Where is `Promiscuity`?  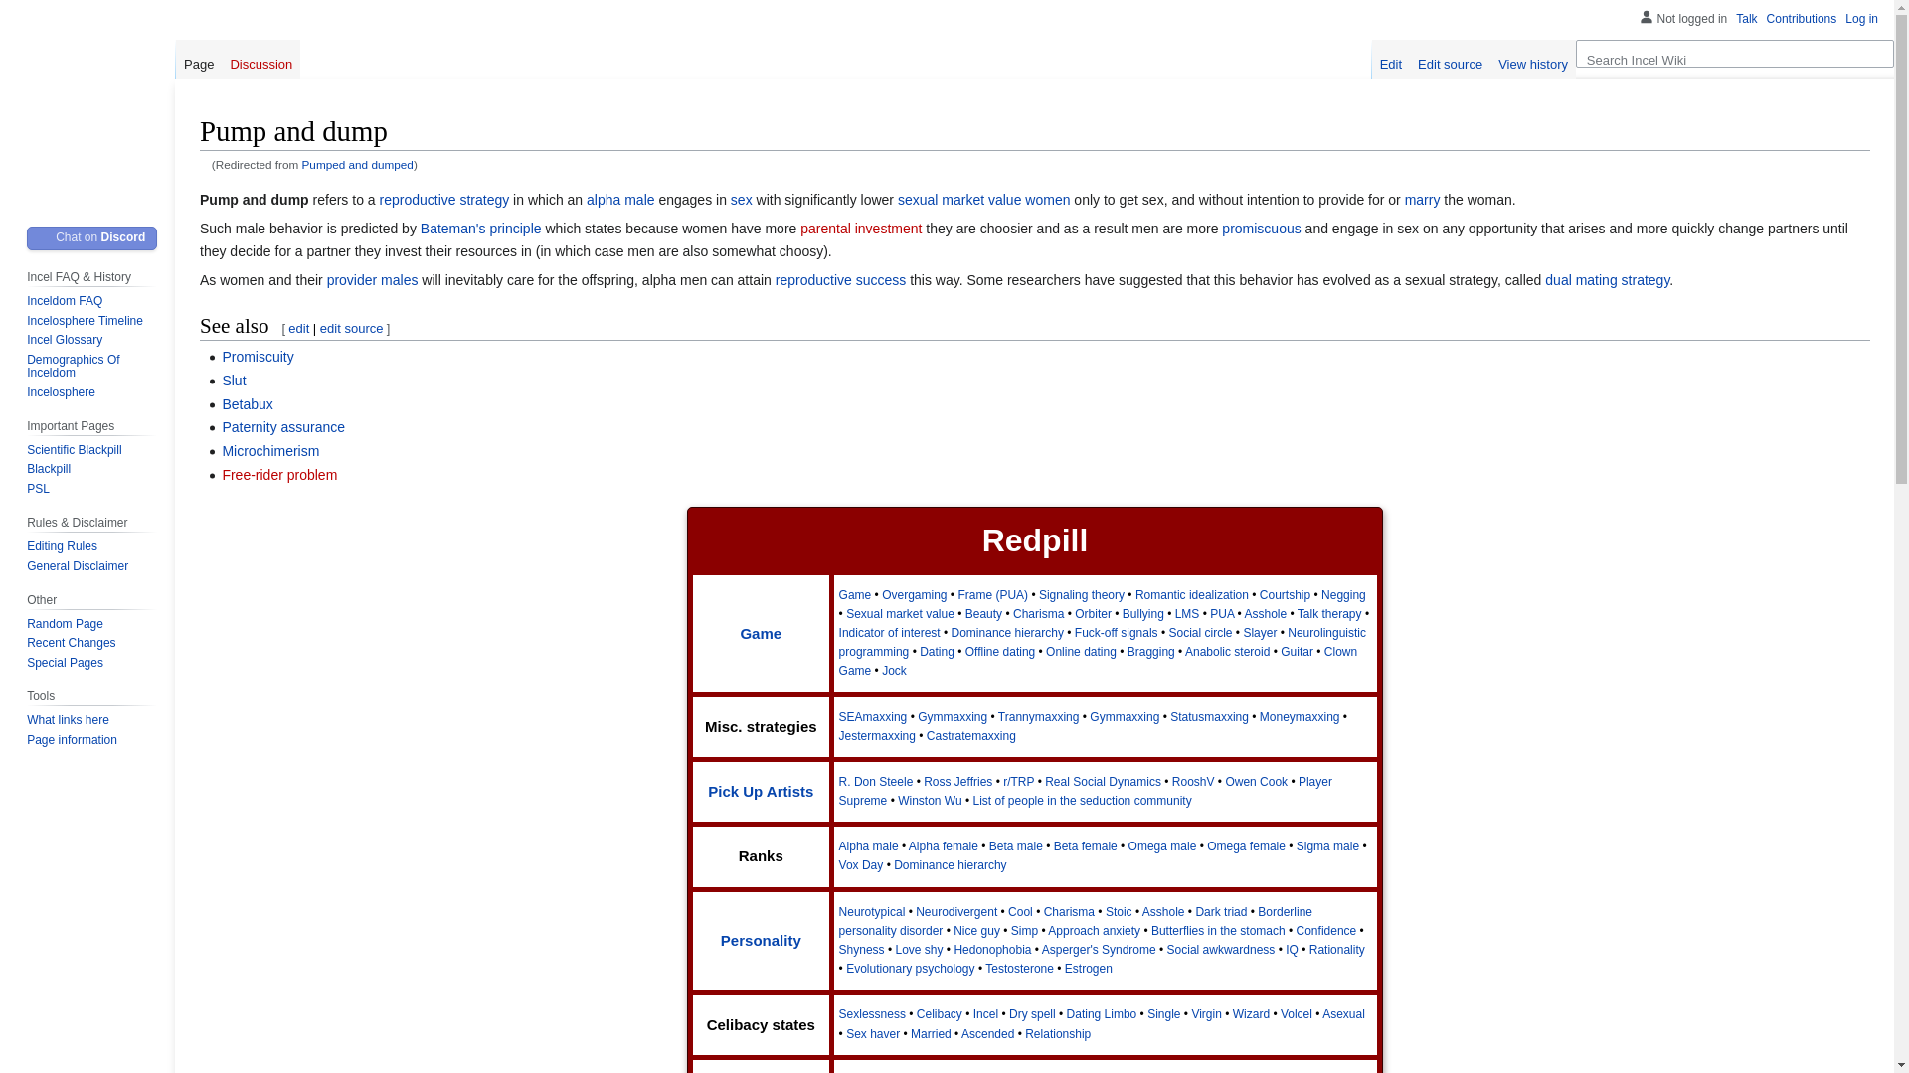
Promiscuity is located at coordinates (257, 357).